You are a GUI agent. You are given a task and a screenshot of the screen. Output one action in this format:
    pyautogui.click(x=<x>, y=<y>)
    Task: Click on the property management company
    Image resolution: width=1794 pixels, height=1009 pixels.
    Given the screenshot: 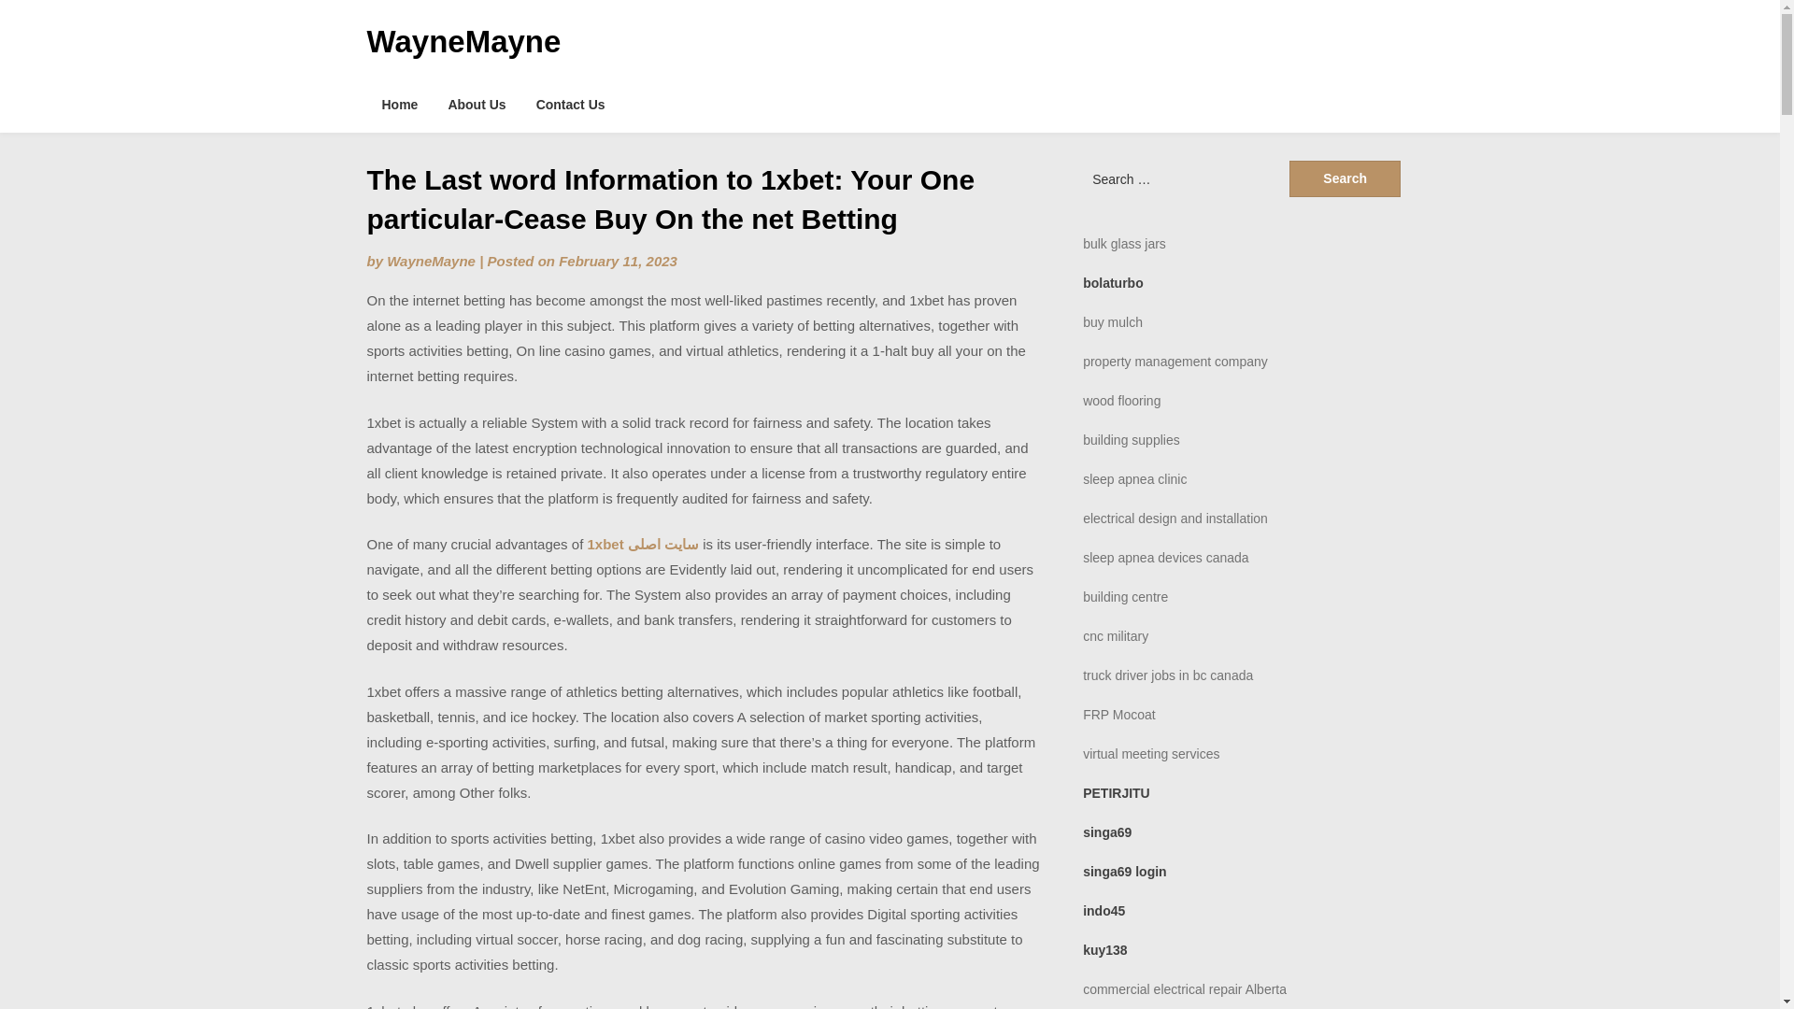 What is the action you would take?
    pyautogui.click(x=1175, y=362)
    